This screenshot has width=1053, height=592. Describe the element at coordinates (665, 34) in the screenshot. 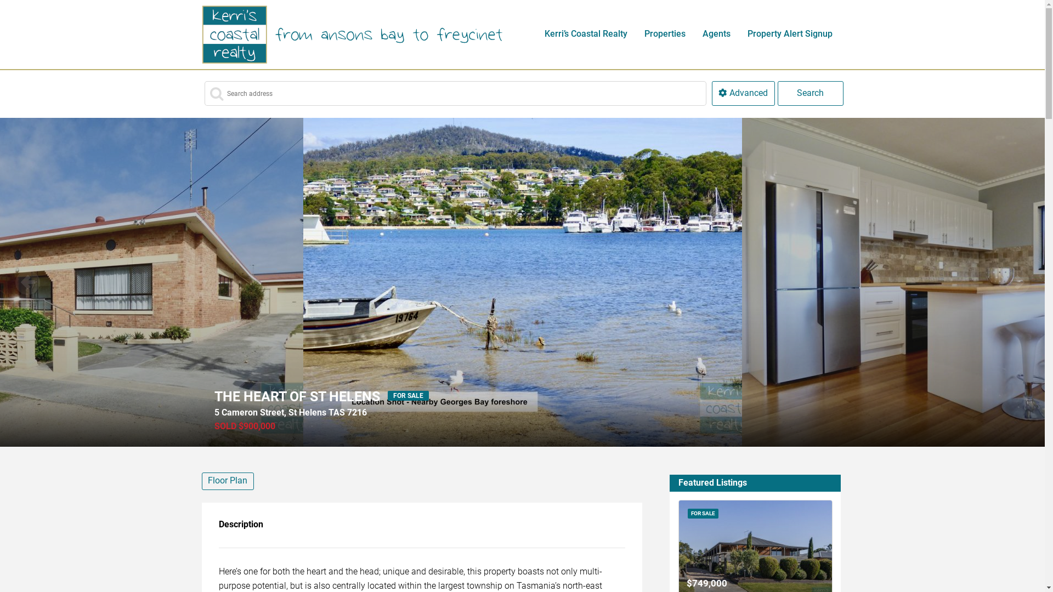

I see `Properties` at that location.